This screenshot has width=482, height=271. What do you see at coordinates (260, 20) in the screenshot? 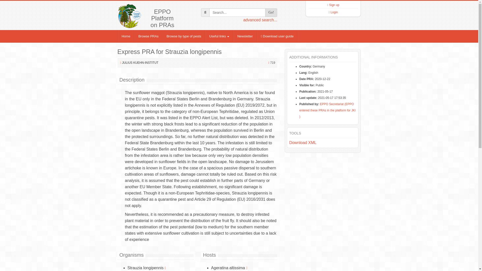
I see `advanced search...` at bounding box center [260, 20].